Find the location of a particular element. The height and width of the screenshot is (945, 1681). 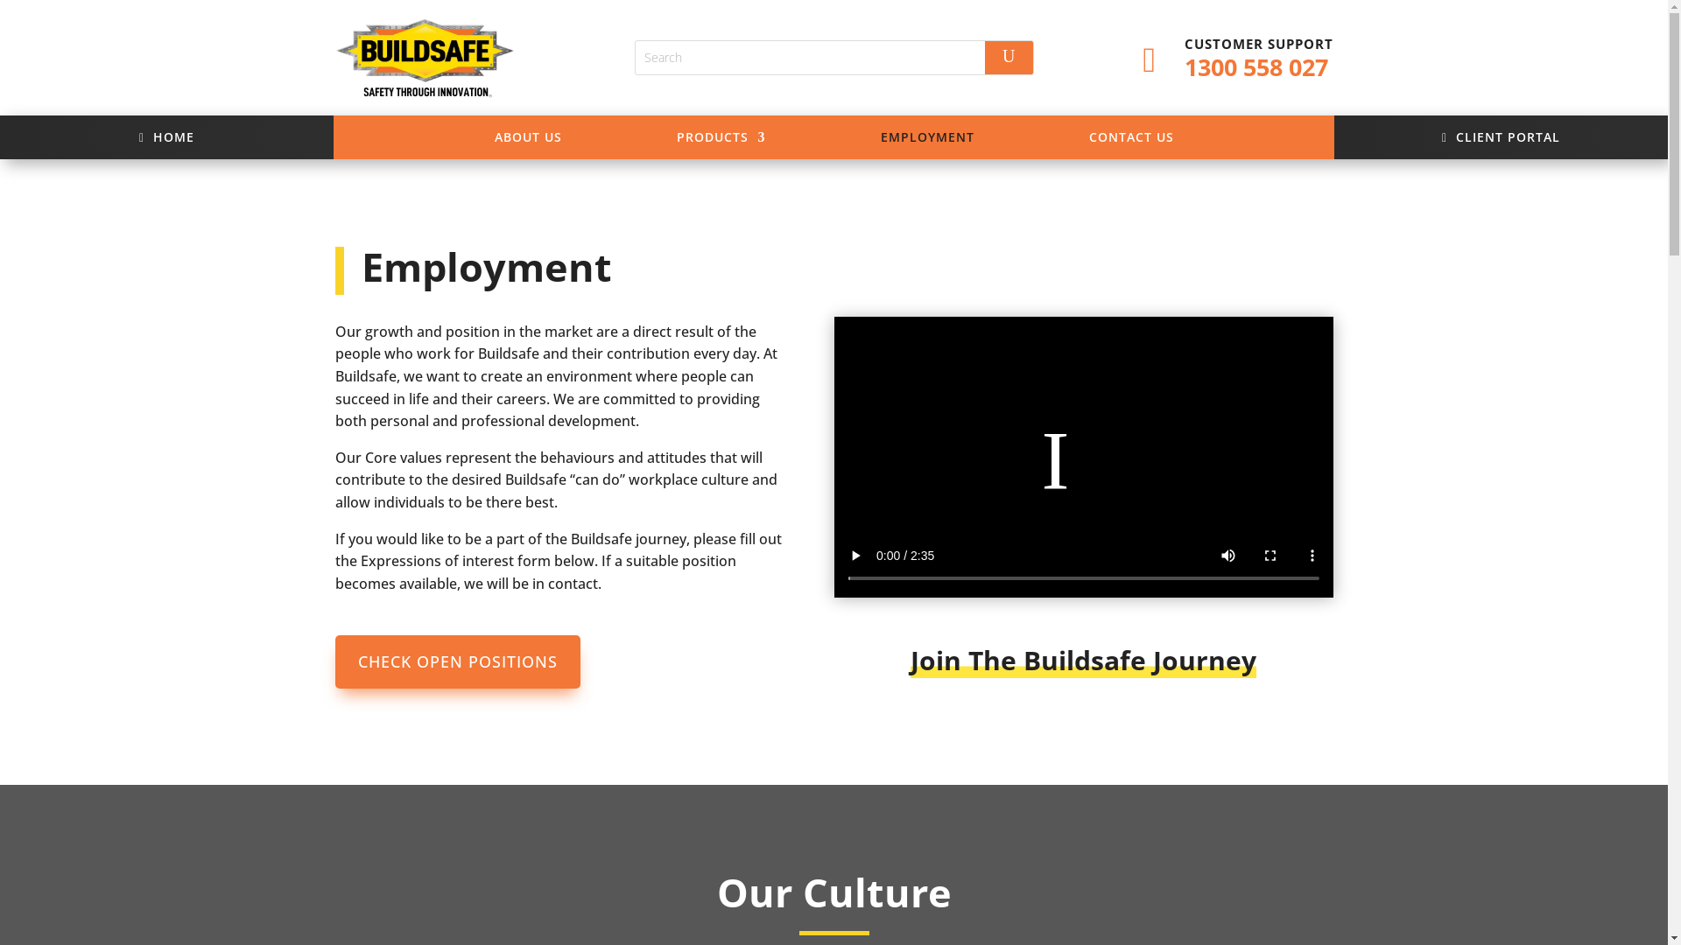

Search is located at coordinates (1009, 58).